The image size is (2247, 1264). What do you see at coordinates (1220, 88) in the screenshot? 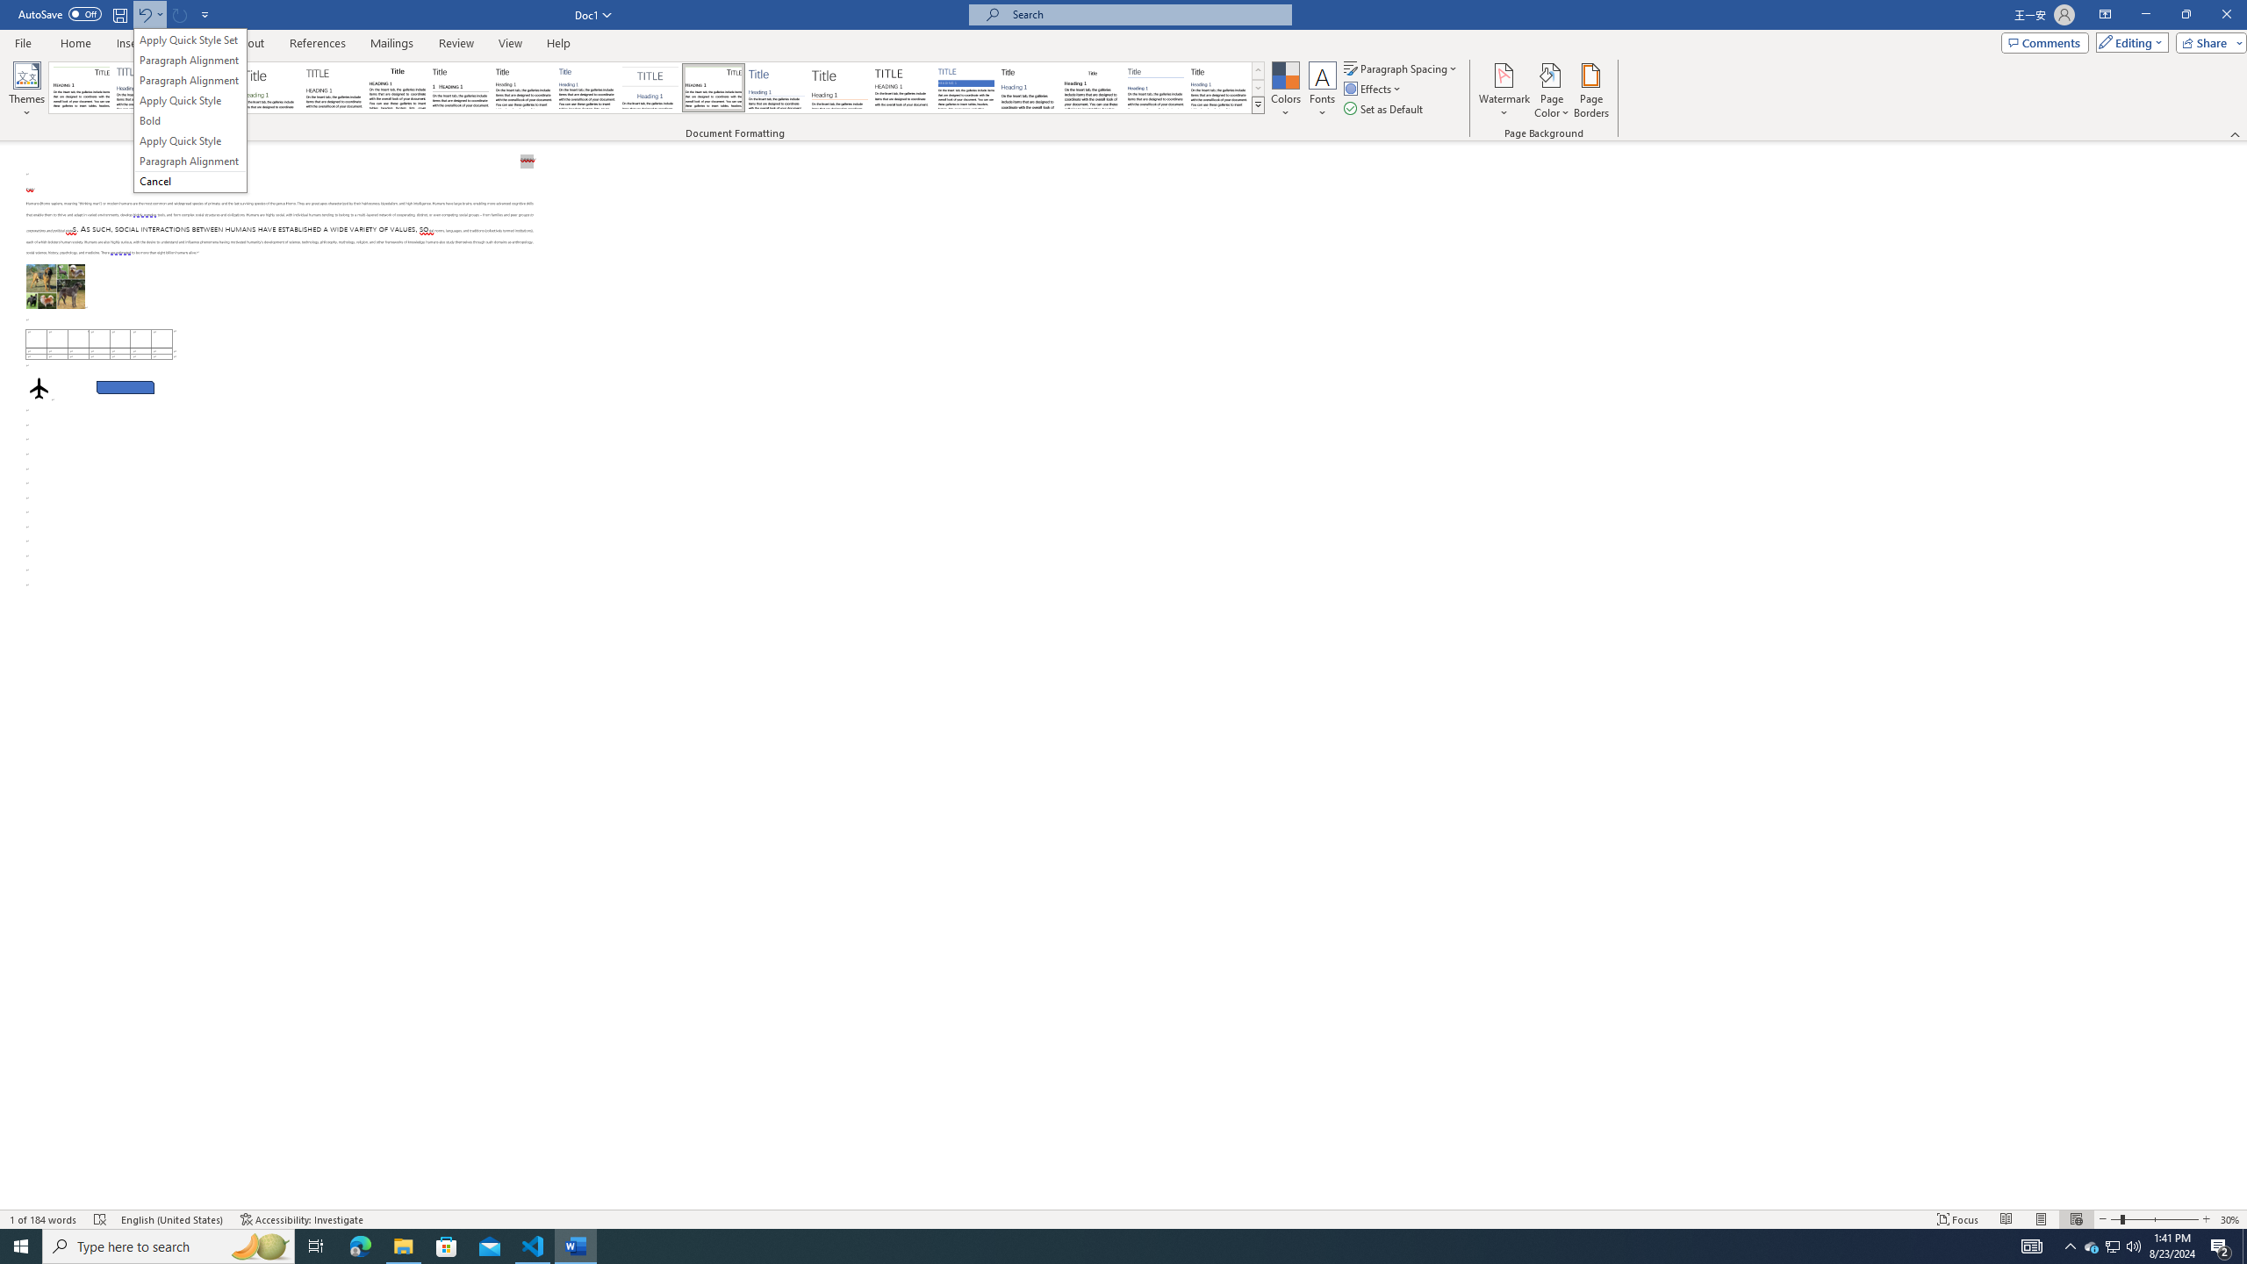
I see `Word 2013` at bounding box center [1220, 88].